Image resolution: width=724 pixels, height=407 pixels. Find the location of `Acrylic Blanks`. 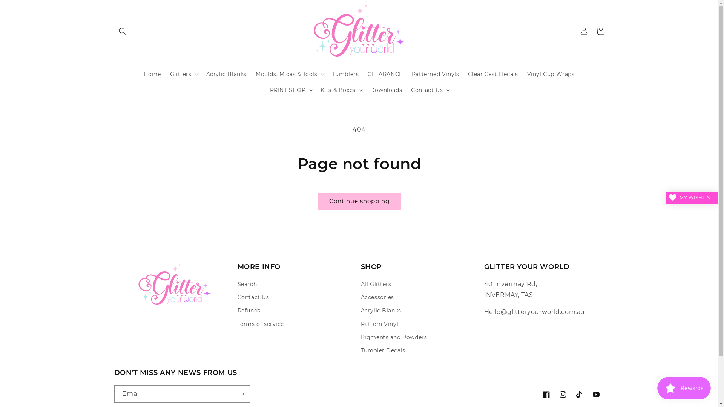

Acrylic Blanks is located at coordinates (381, 311).